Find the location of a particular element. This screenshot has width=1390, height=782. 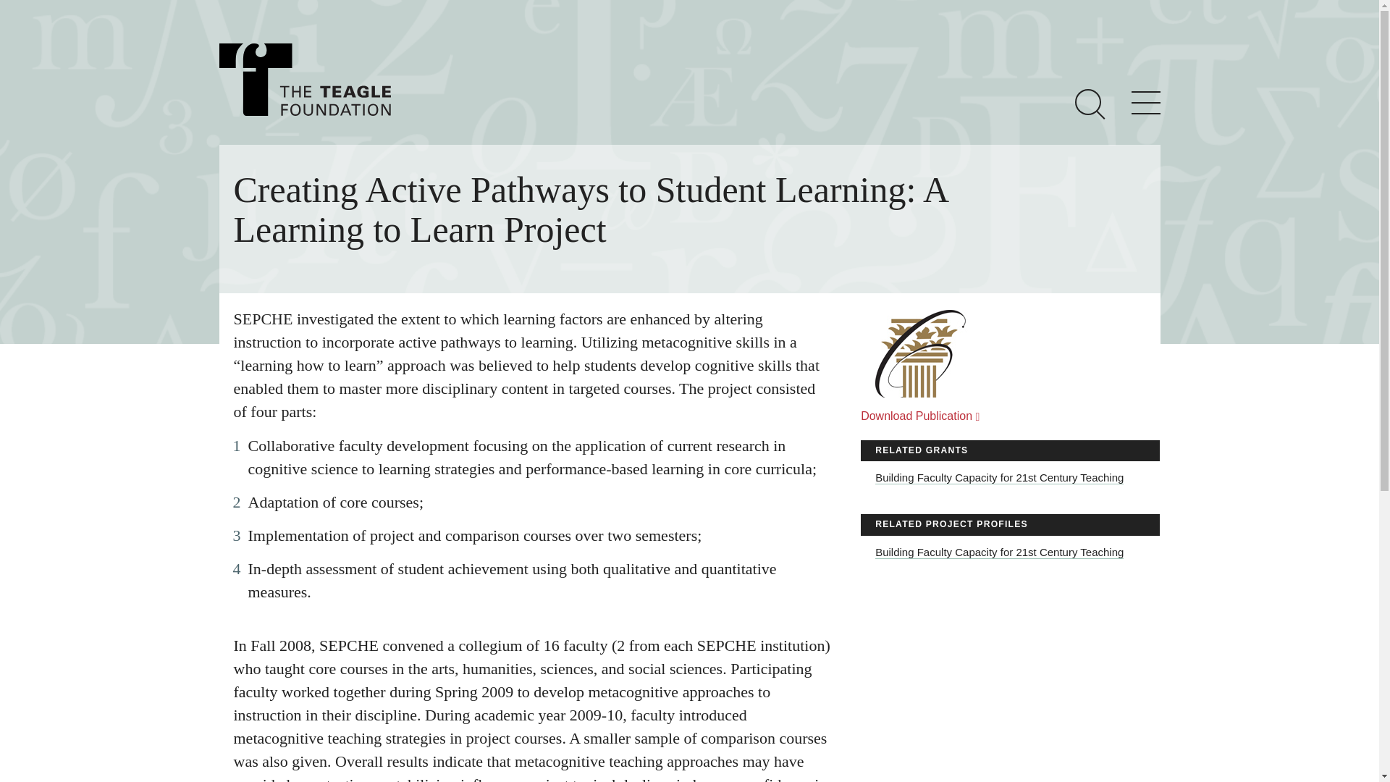

The Teagle Foundation is located at coordinates (304, 80).